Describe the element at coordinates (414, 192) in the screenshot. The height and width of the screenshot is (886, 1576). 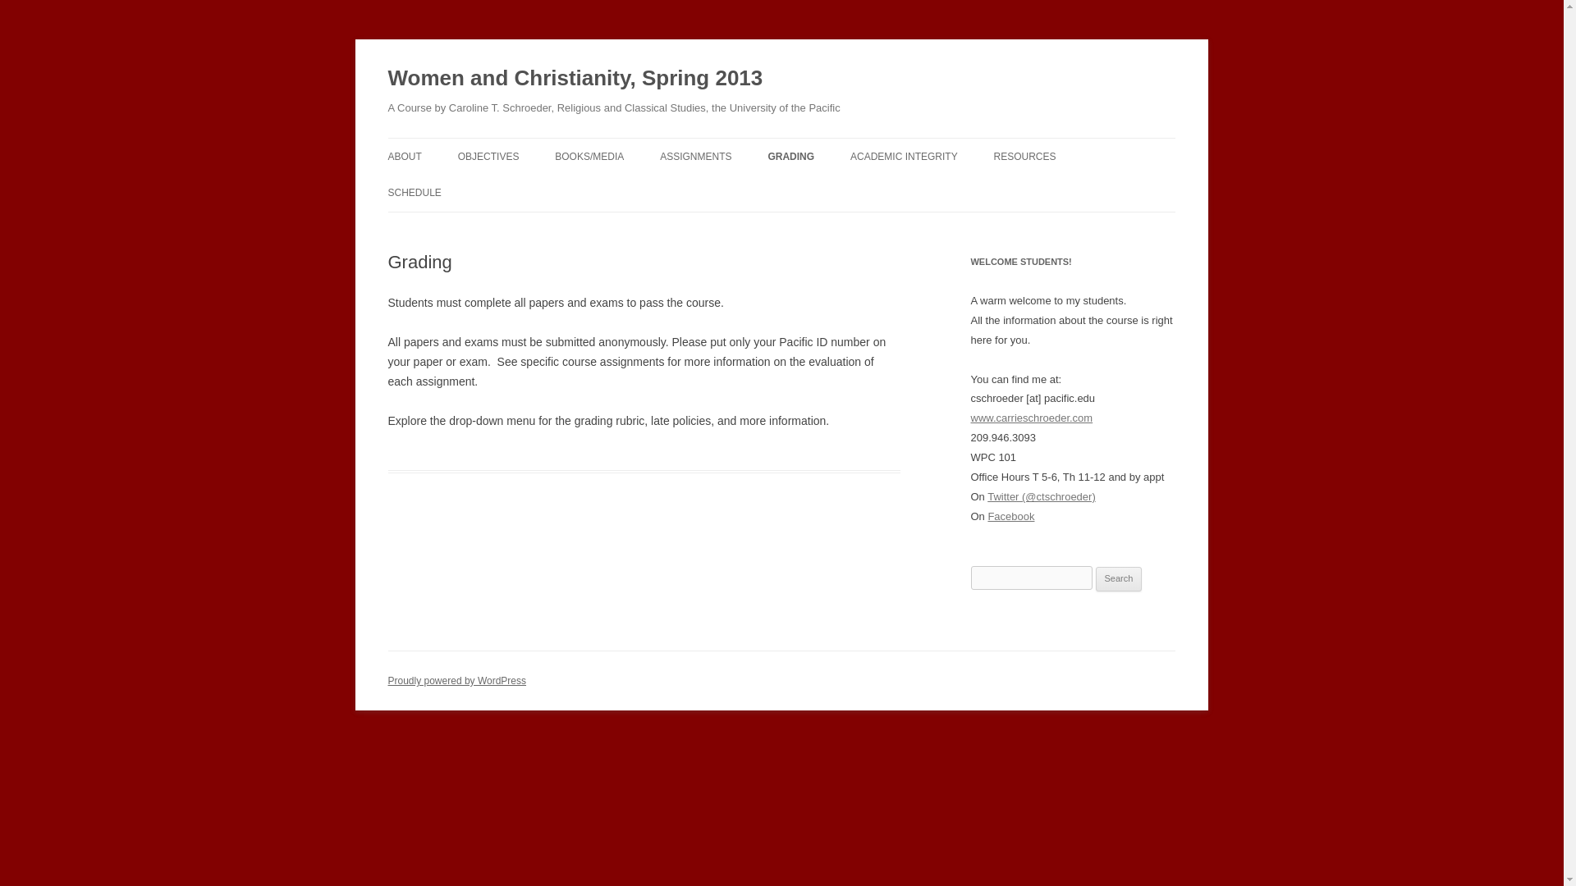
I see `SCHEDULE` at that location.